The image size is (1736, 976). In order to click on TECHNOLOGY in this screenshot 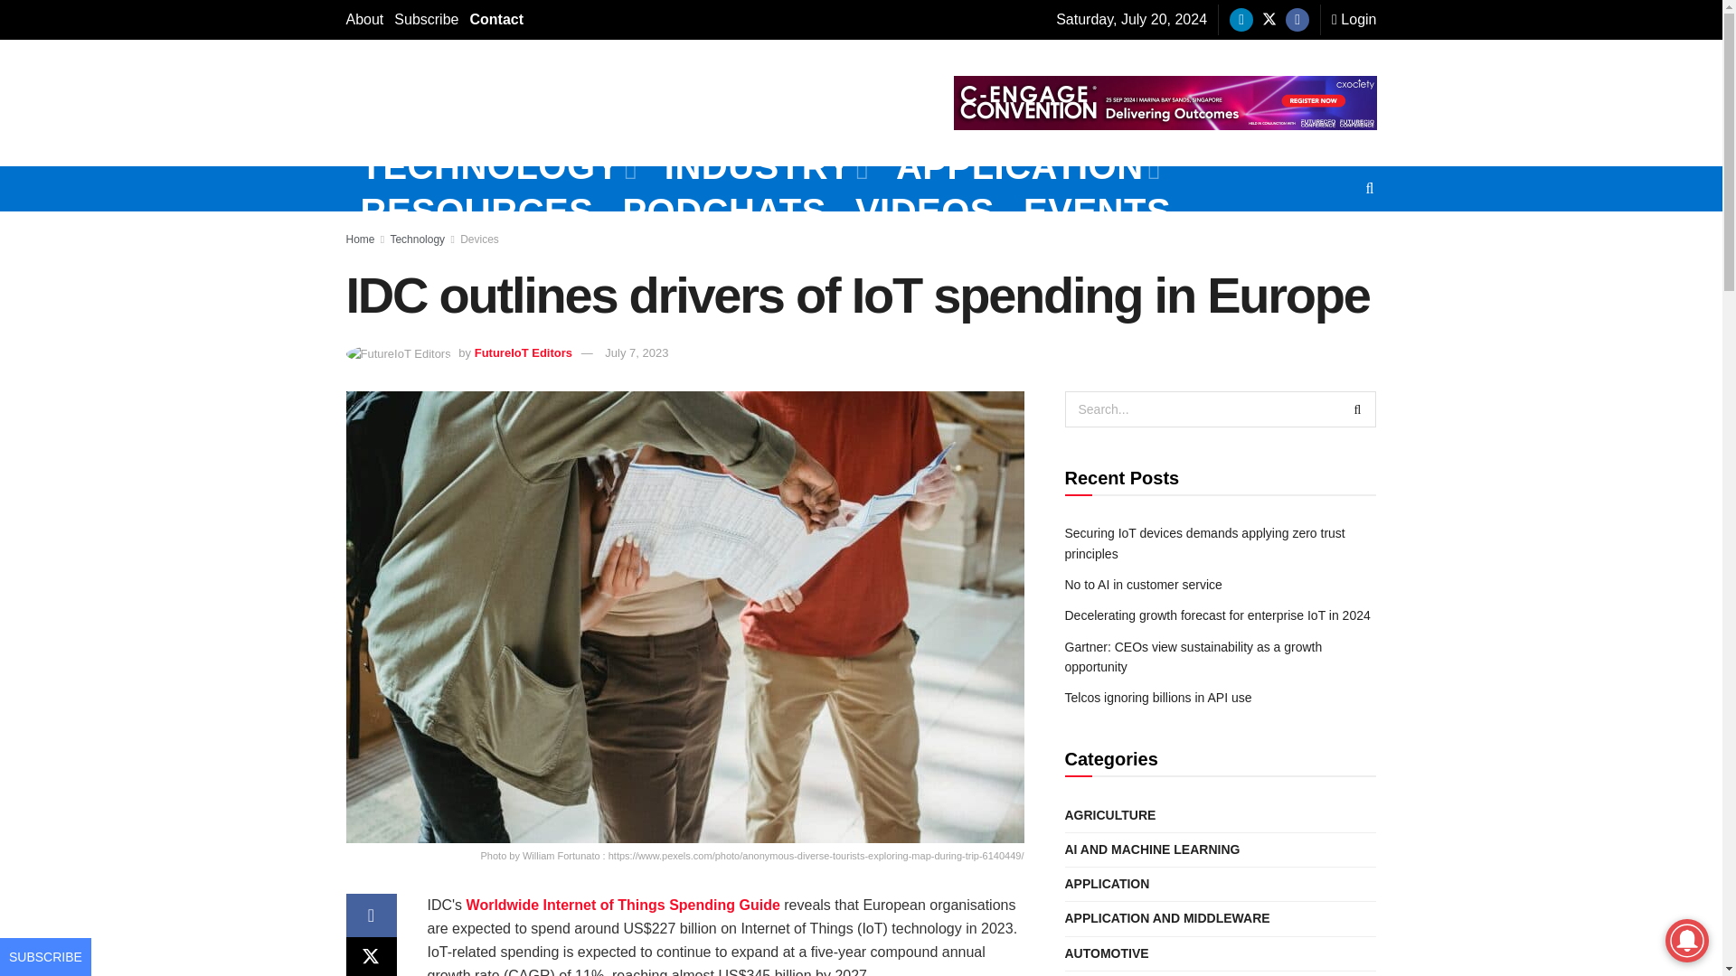, I will do `click(497, 166)`.